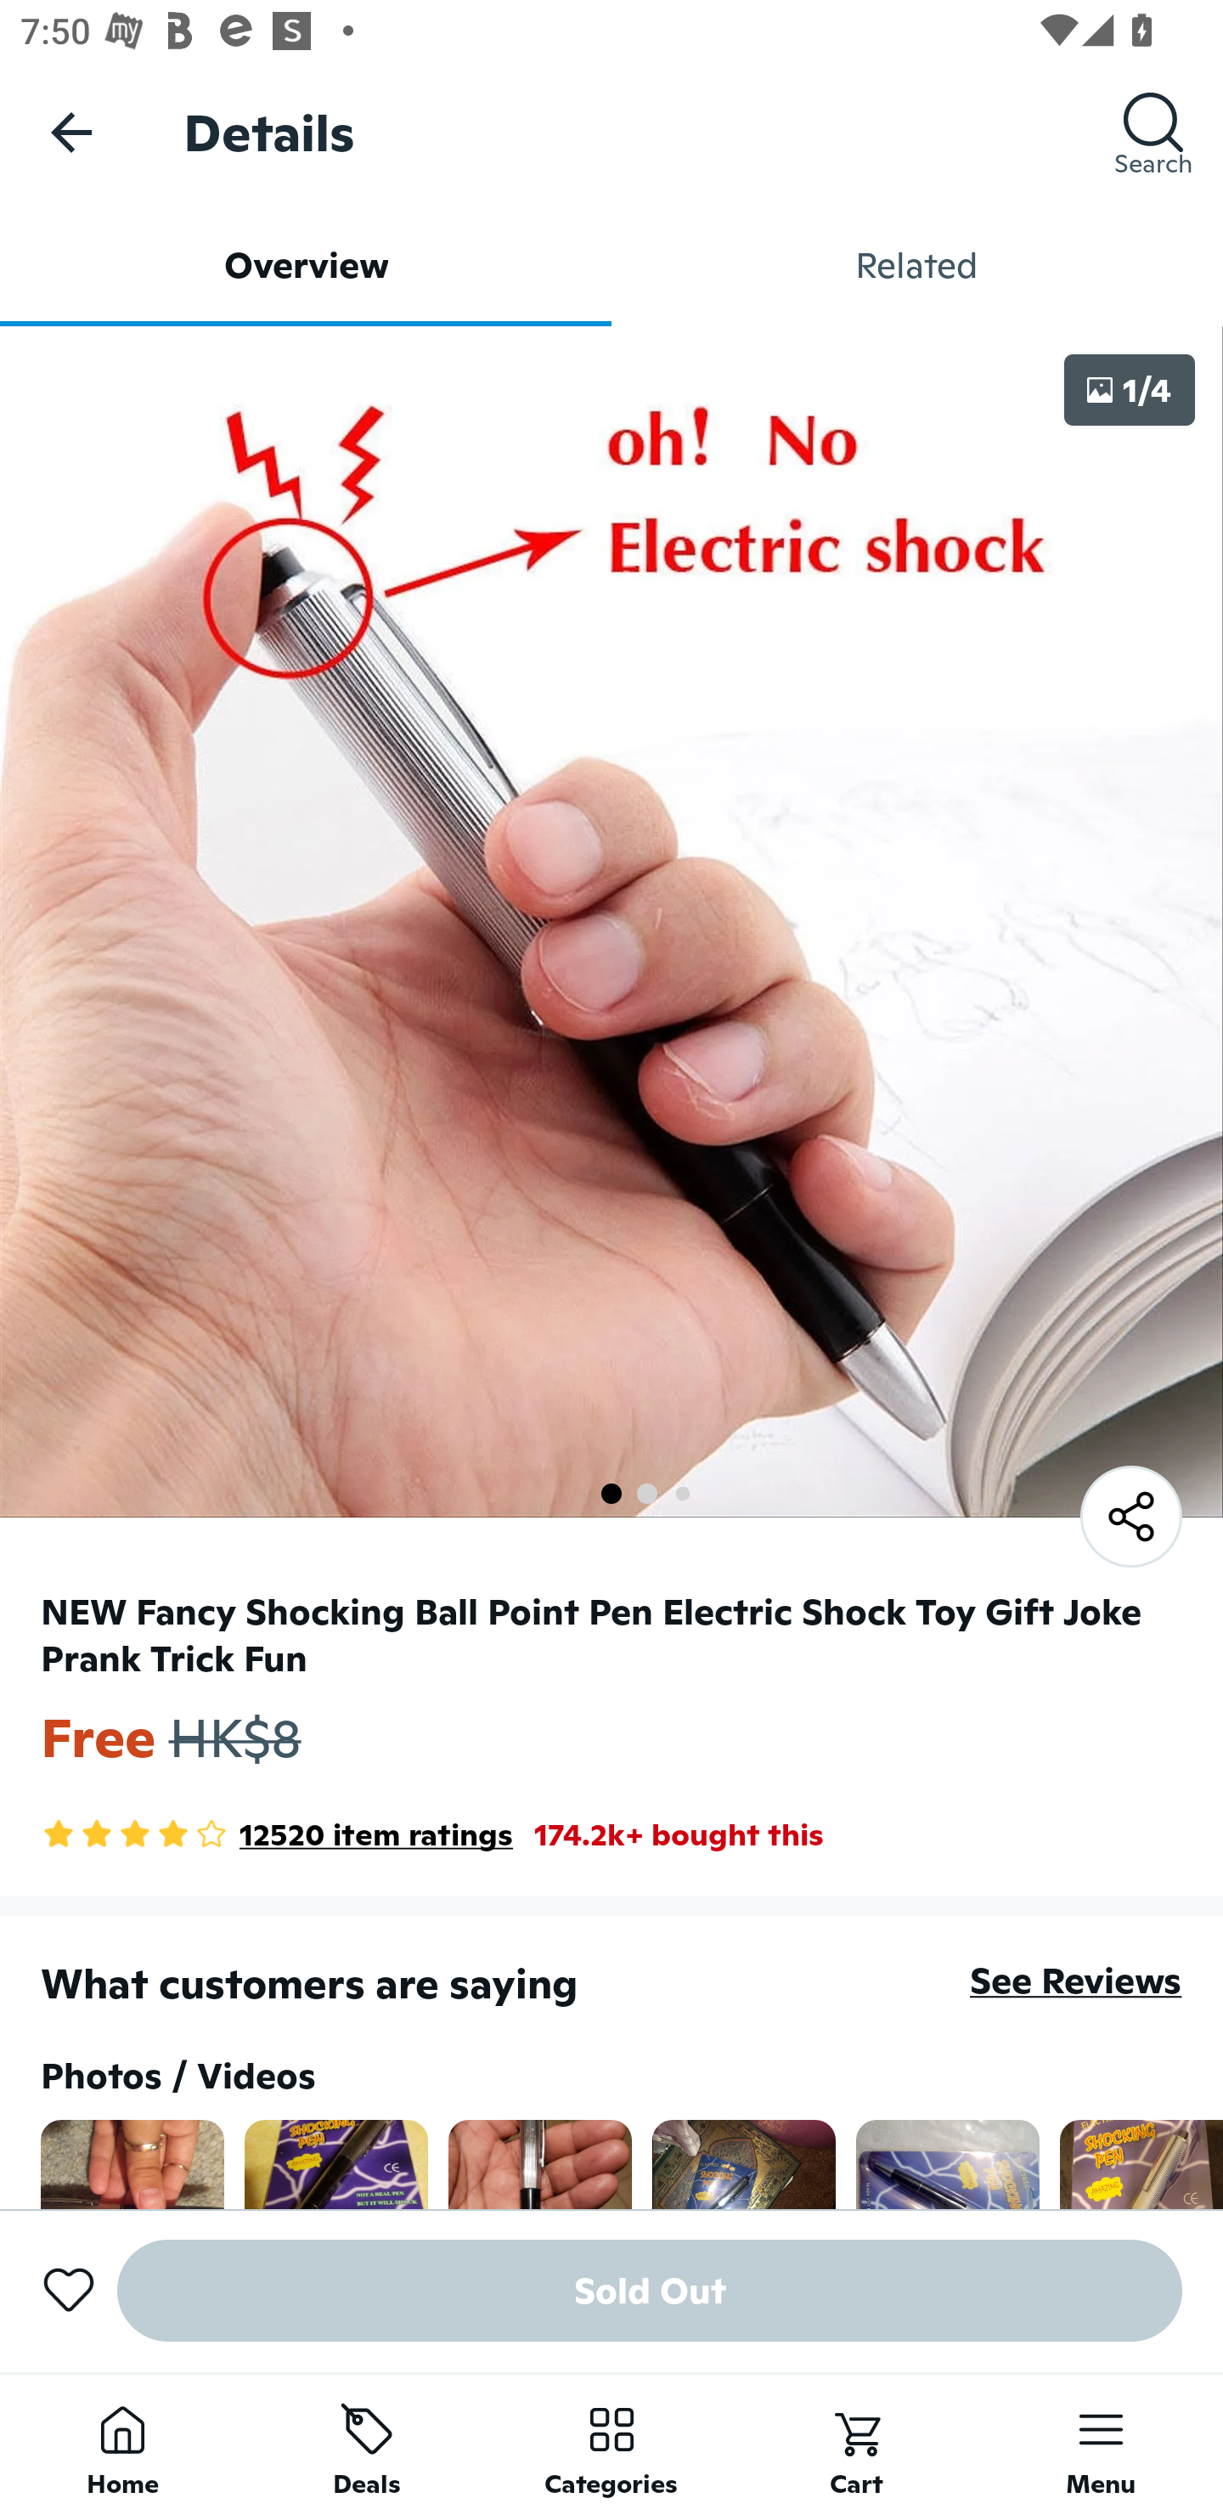 The image size is (1223, 2515). Describe the element at coordinates (1075, 1980) in the screenshot. I see `See Reviews` at that location.